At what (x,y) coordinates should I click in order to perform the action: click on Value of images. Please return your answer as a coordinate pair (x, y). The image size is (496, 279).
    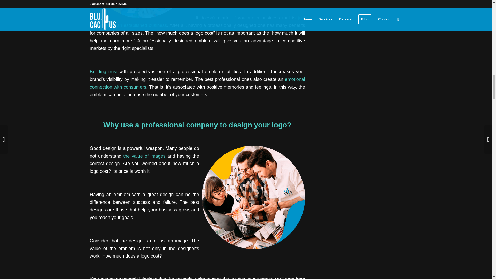
    Looking at the image, I should click on (144, 156).